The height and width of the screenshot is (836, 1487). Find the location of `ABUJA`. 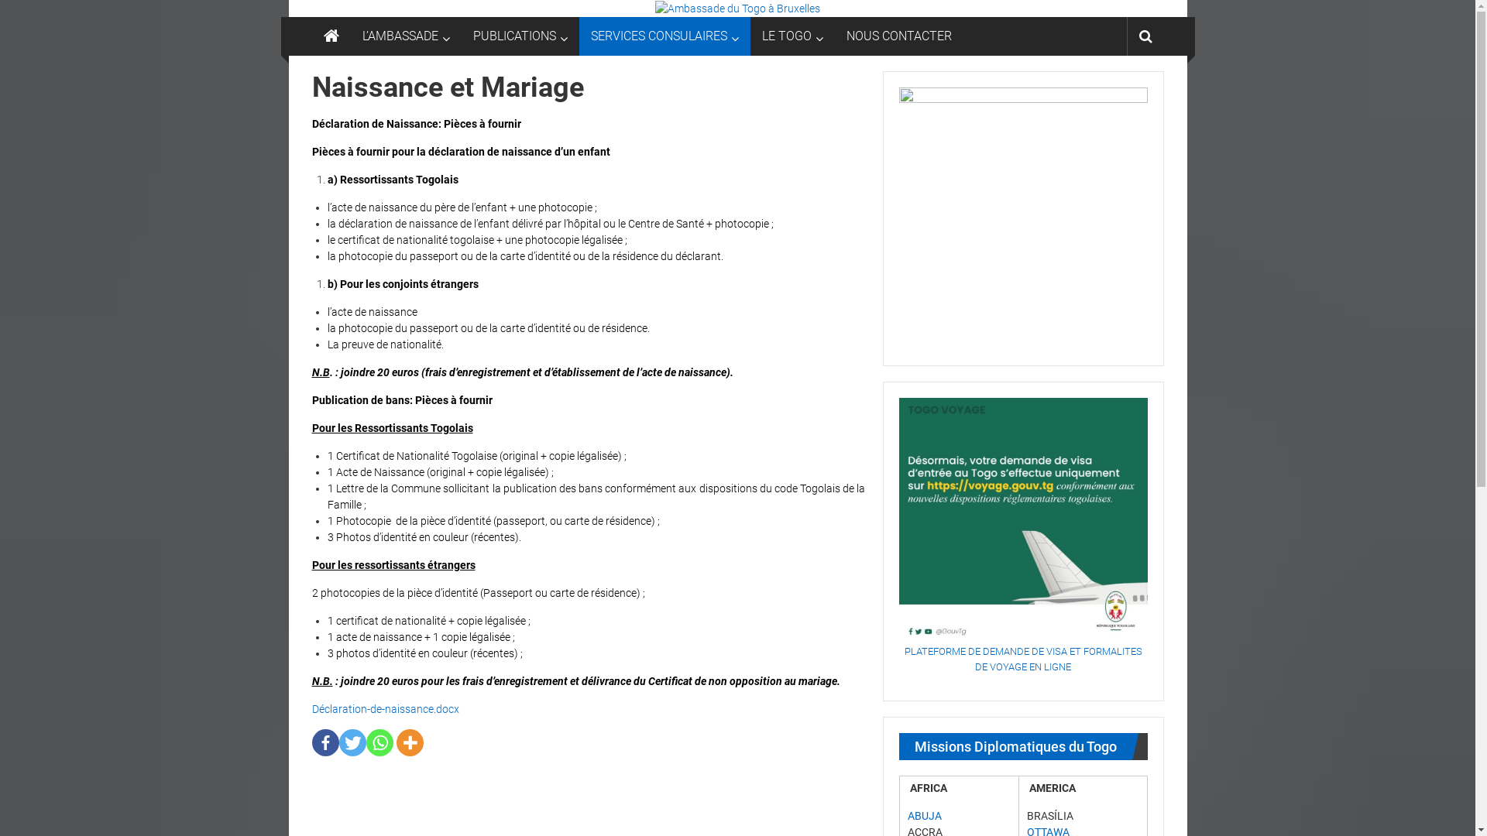

ABUJA is located at coordinates (925, 816).